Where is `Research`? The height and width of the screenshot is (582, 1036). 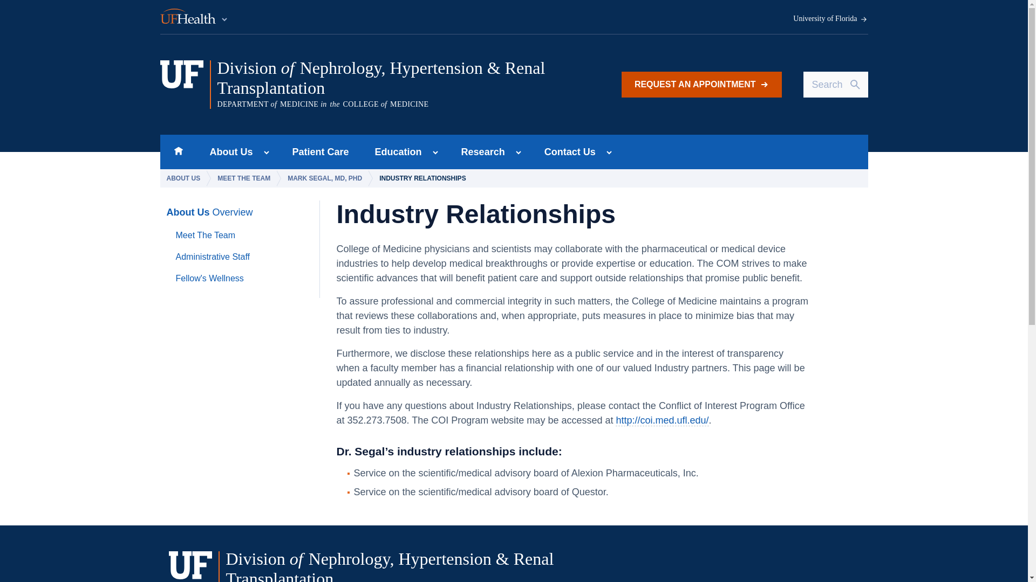 Research is located at coordinates (480, 152).